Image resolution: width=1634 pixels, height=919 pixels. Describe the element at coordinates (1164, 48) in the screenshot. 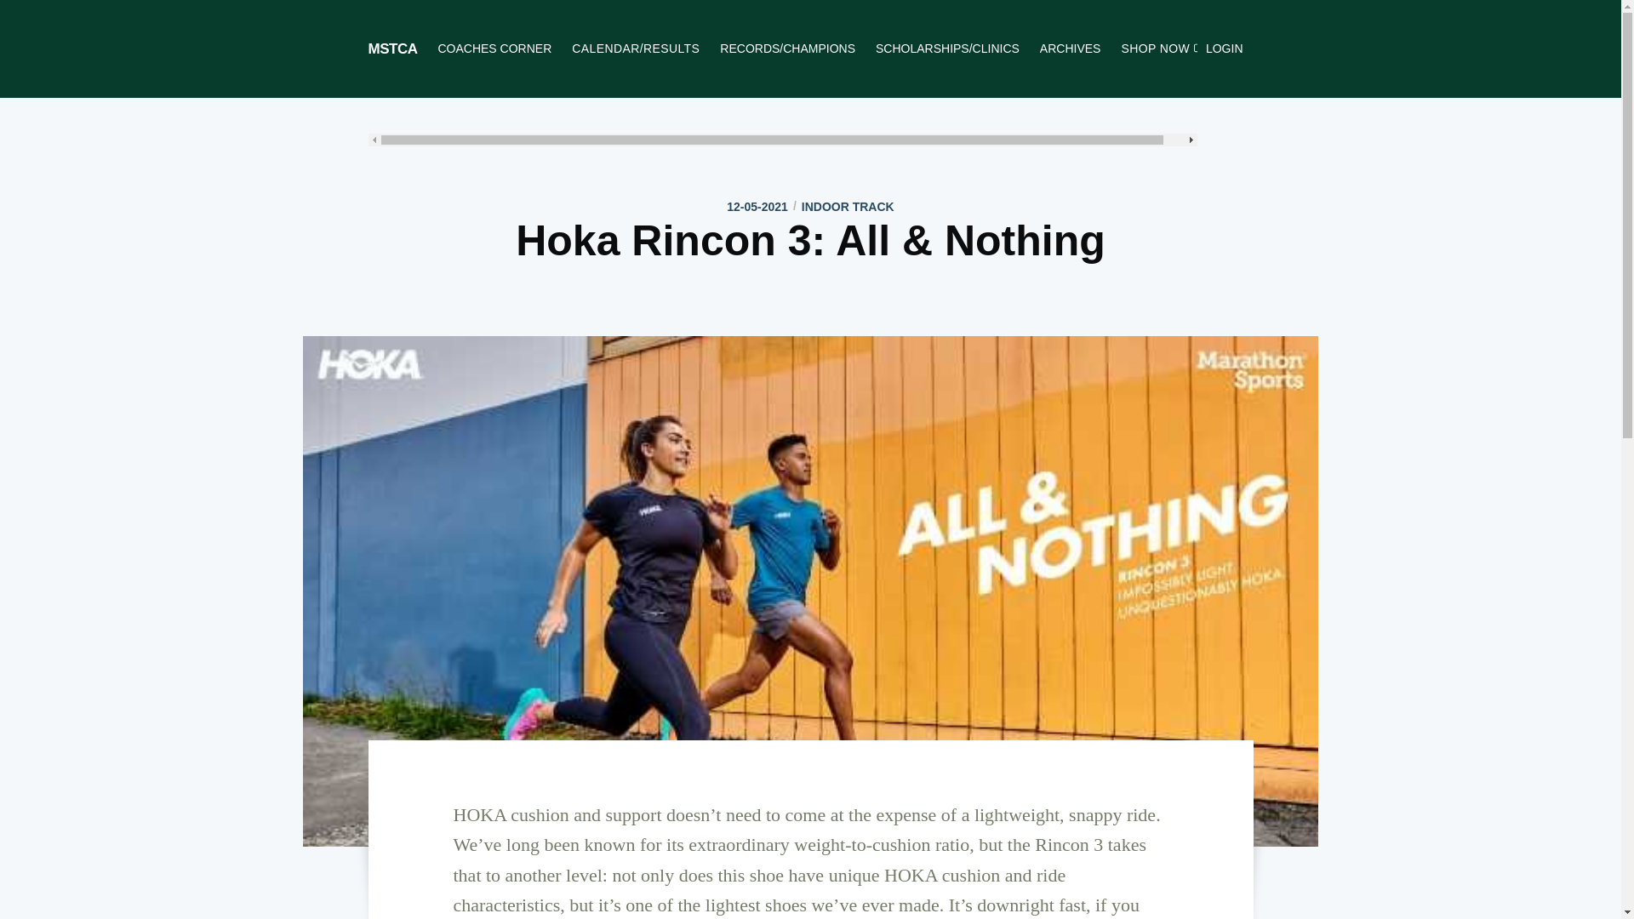

I see `SHOP NOW` at that location.